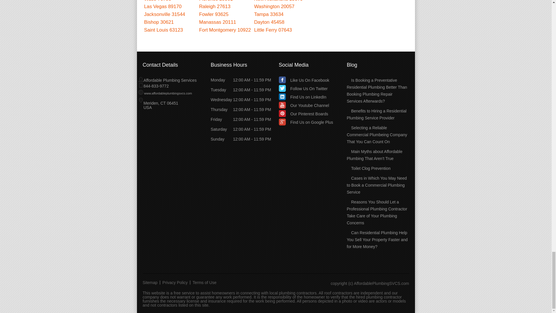 This screenshot has width=556, height=313. I want to click on Washington 20057, so click(274, 6).